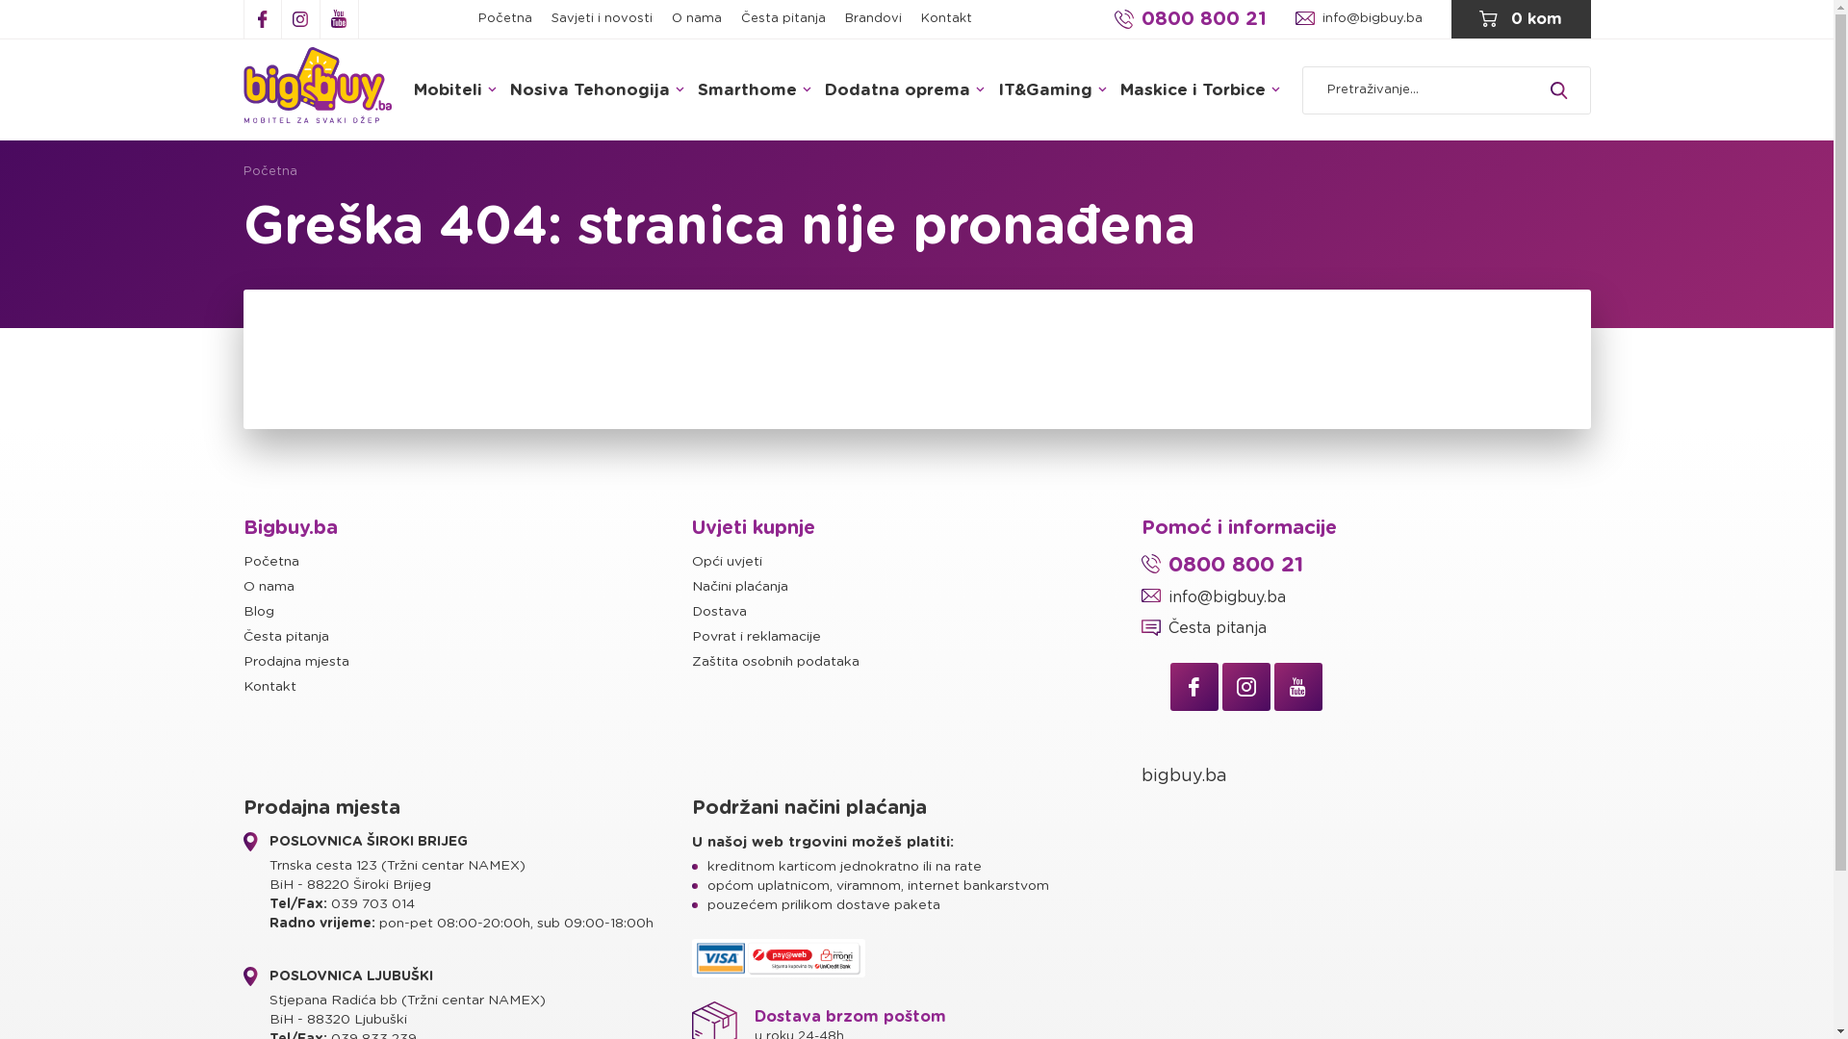 The image size is (1848, 1039). I want to click on Facebook, so click(262, 19).